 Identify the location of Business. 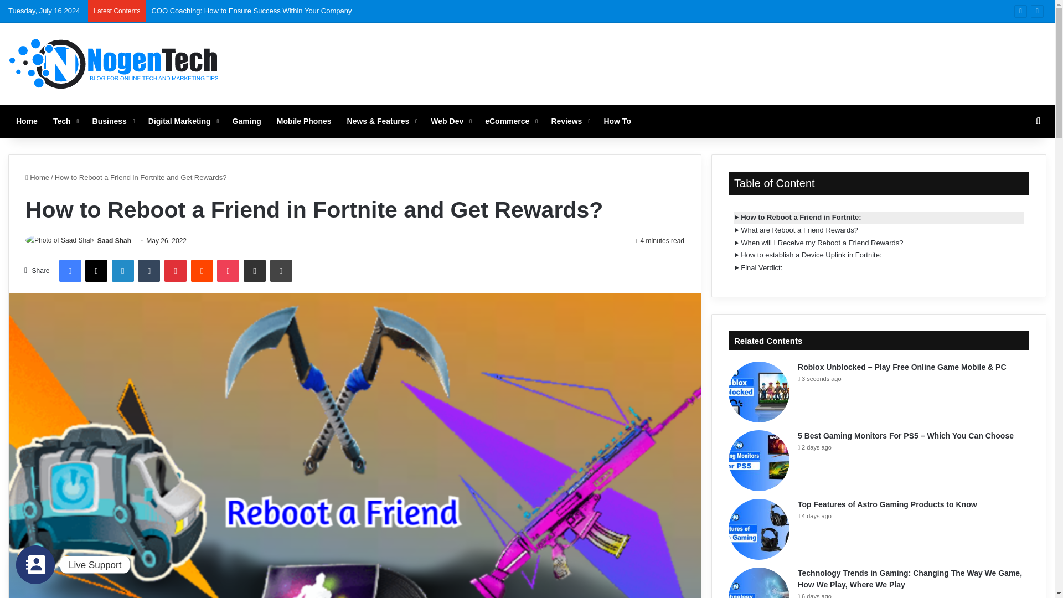
(112, 121).